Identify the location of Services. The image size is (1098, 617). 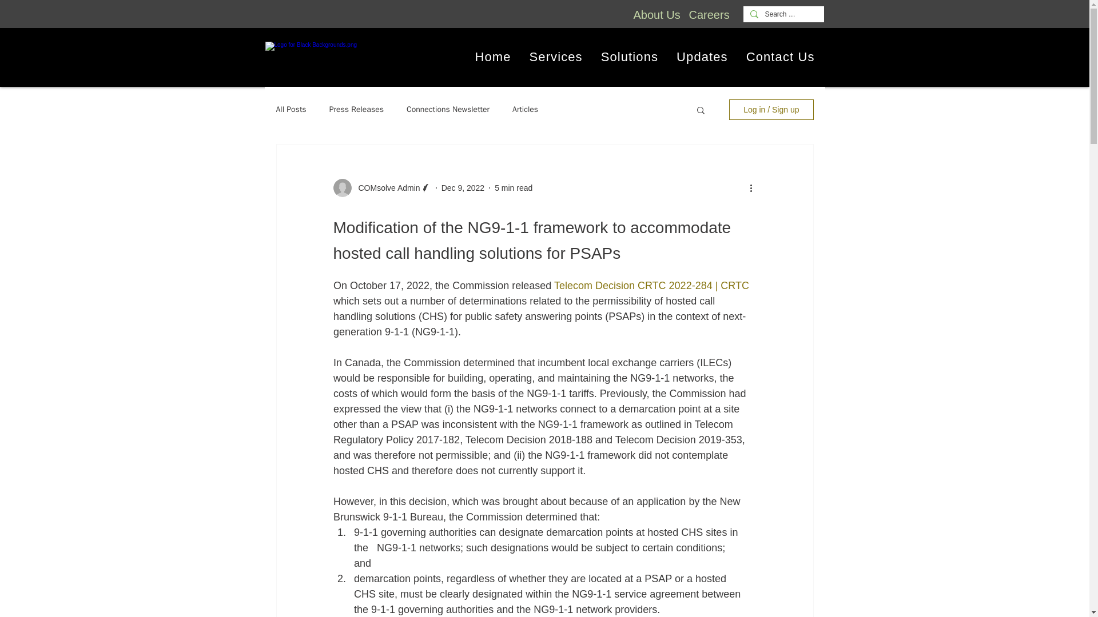
(556, 57).